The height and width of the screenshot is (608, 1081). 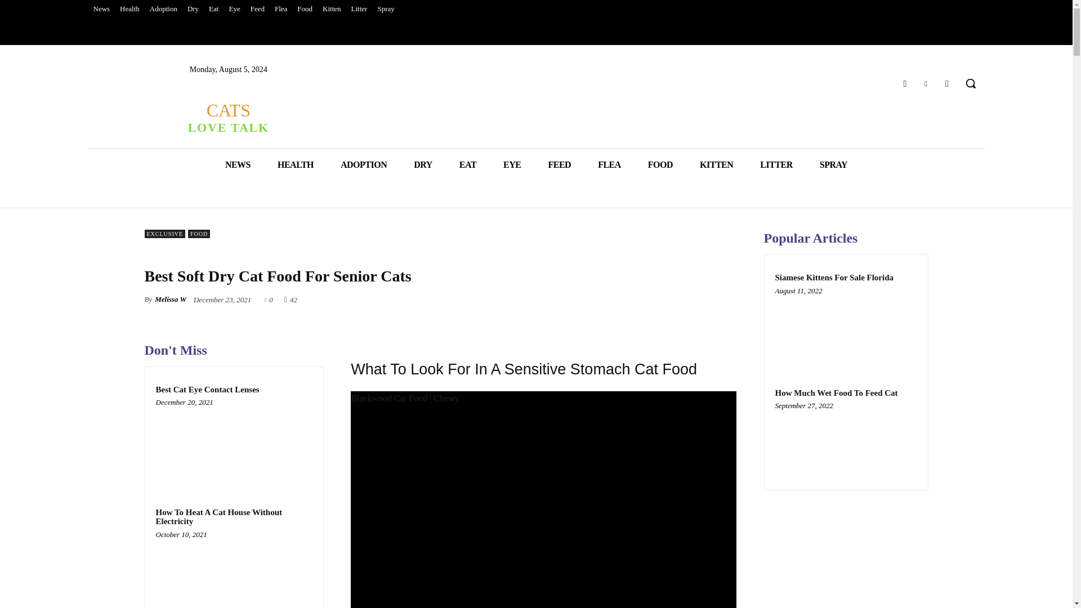 I want to click on Best Cat Eye Contact Lenses, so click(x=234, y=444).